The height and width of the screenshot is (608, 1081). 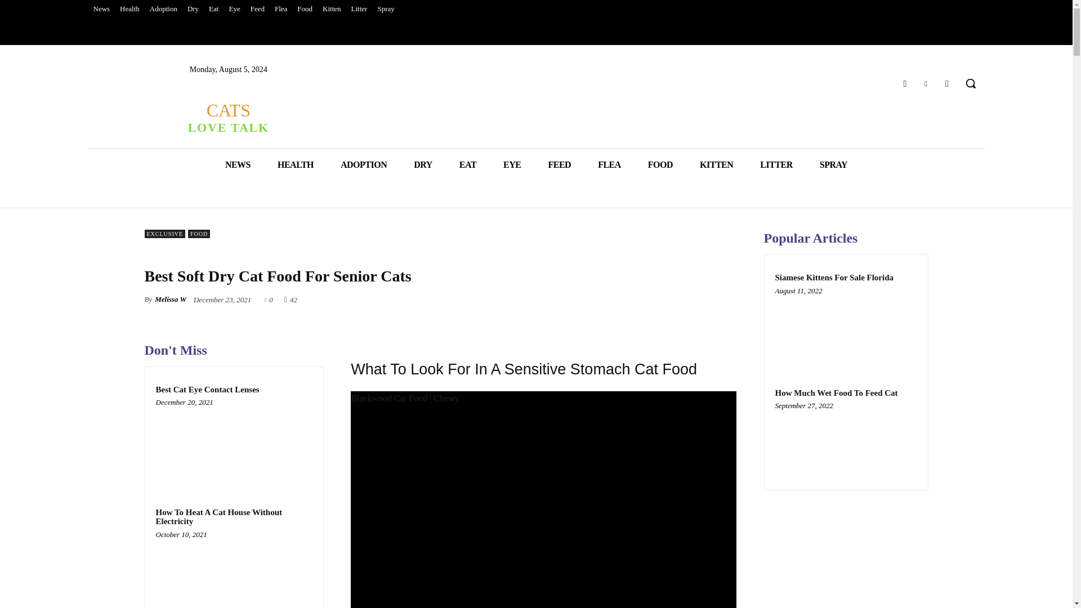 I want to click on Best Cat Eye Contact Lenses, so click(x=234, y=444).